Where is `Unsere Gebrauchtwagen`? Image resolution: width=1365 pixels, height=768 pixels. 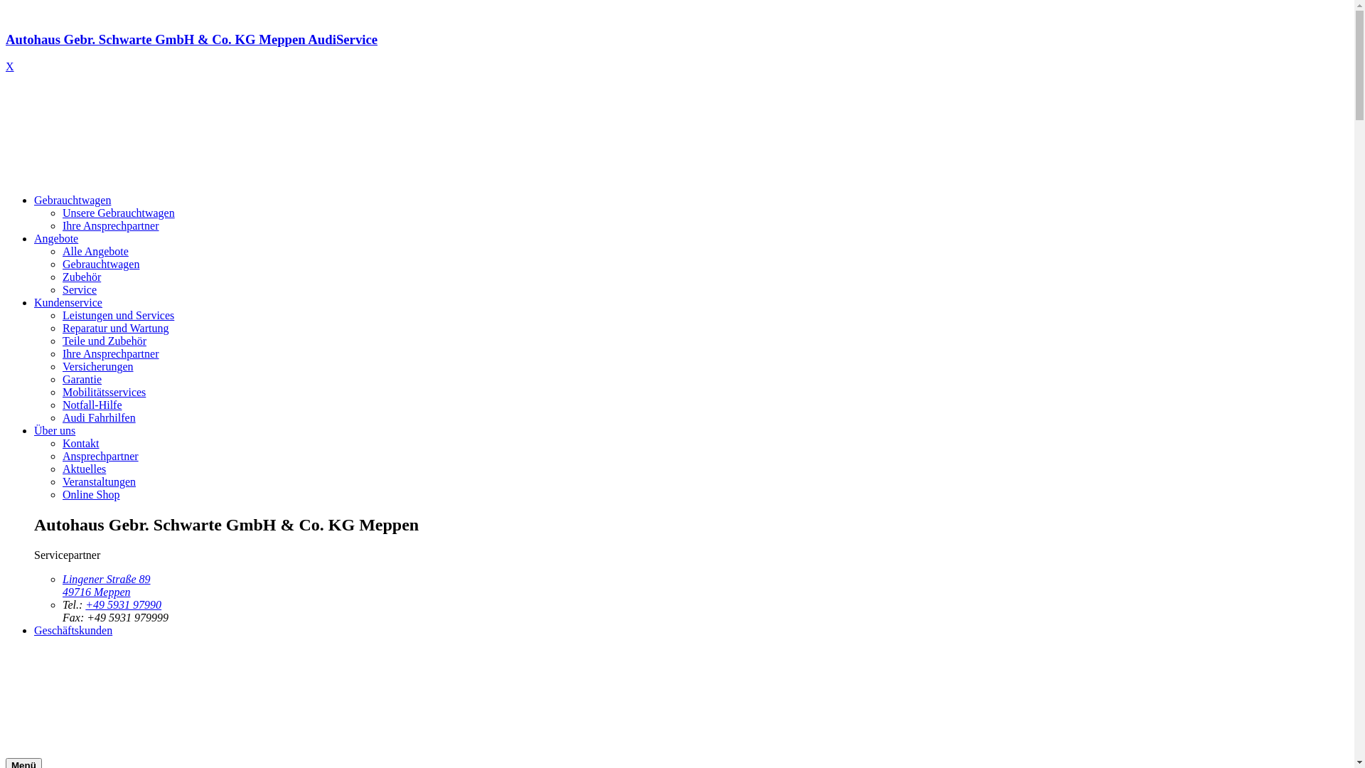
Unsere Gebrauchtwagen is located at coordinates (118, 213).